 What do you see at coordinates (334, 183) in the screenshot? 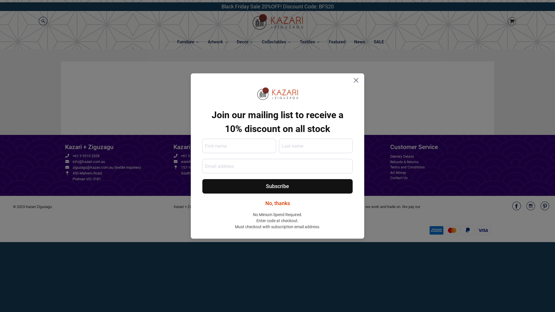
I see `Kintsugi Repairs` at bounding box center [334, 183].